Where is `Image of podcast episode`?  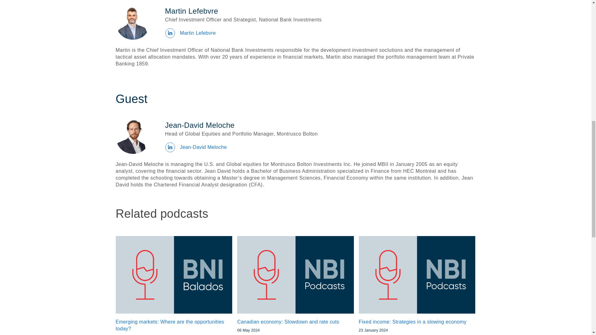
Image of podcast episode is located at coordinates (174, 275).